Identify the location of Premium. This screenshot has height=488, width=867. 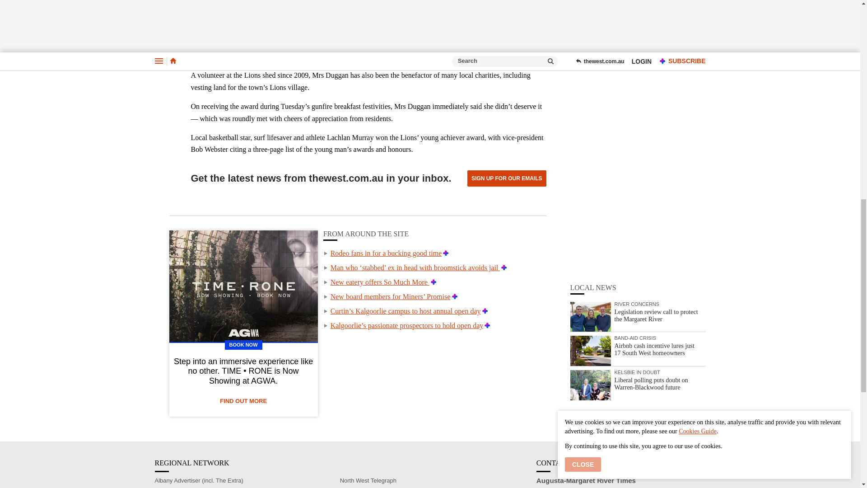
(433, 282).